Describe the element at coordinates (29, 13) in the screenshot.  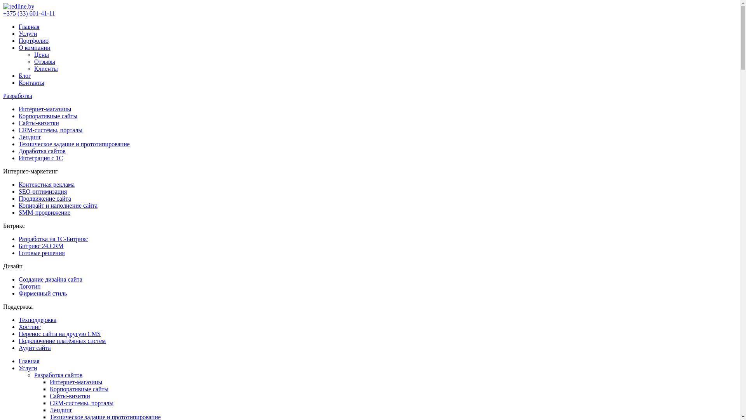
I see `+375 (33) 601-41-11` at that location.